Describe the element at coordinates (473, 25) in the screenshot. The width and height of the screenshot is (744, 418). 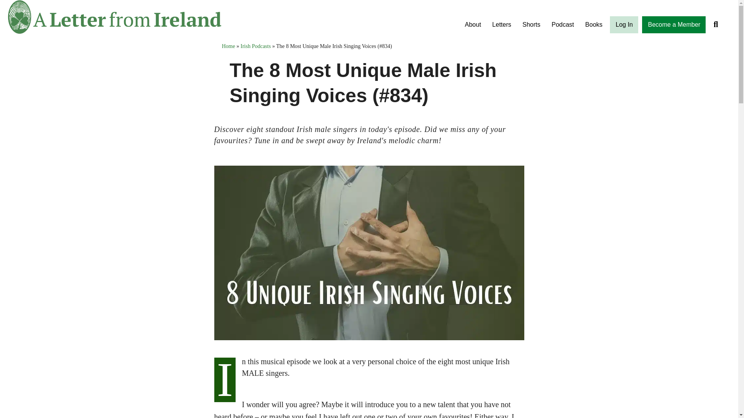
I see `About` at that location.